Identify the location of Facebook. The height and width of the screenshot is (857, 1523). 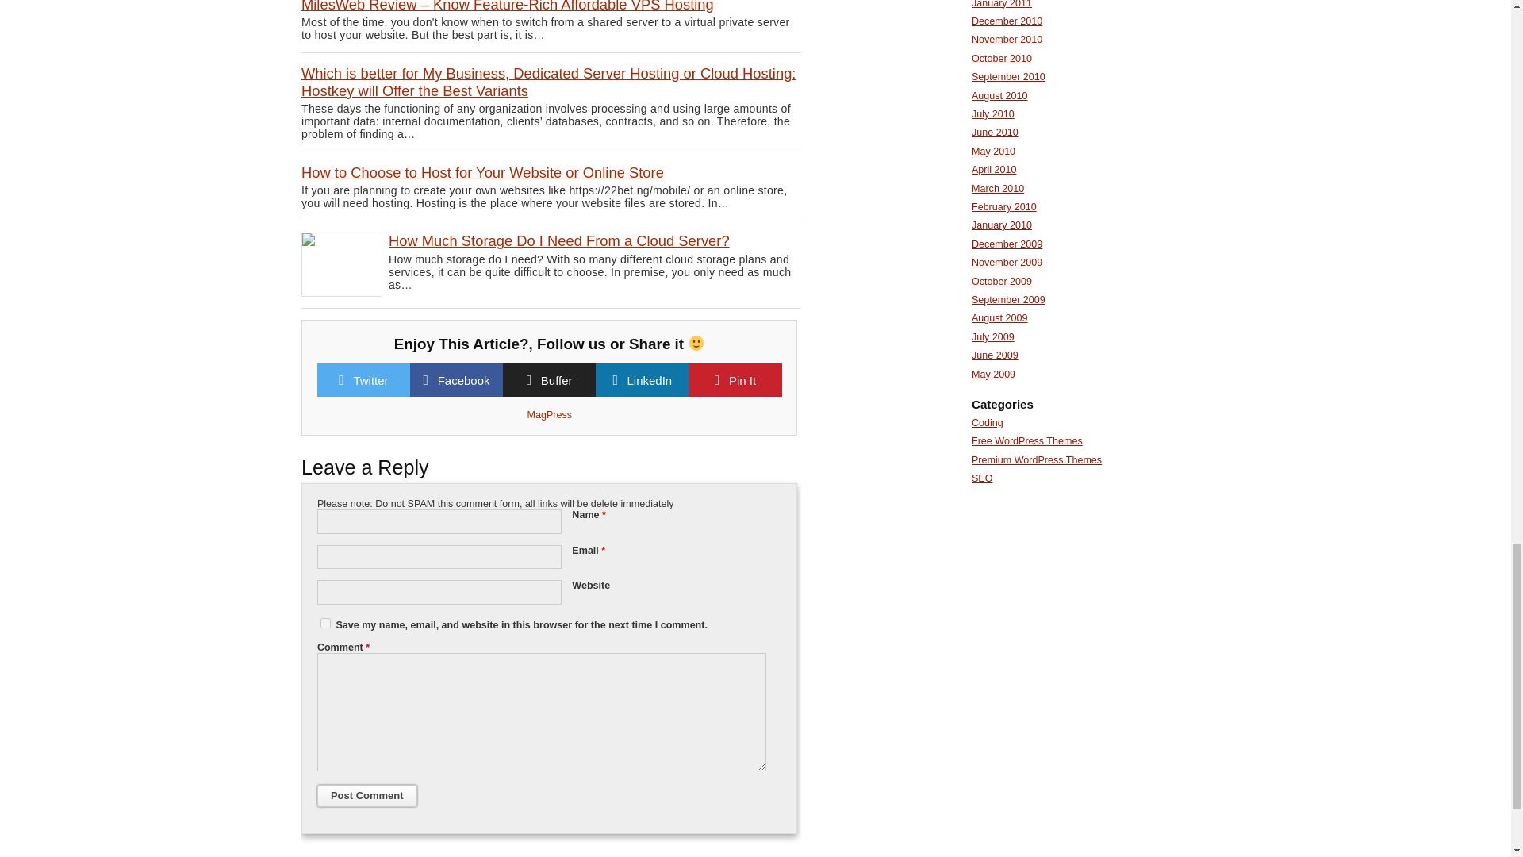
(464, 380).